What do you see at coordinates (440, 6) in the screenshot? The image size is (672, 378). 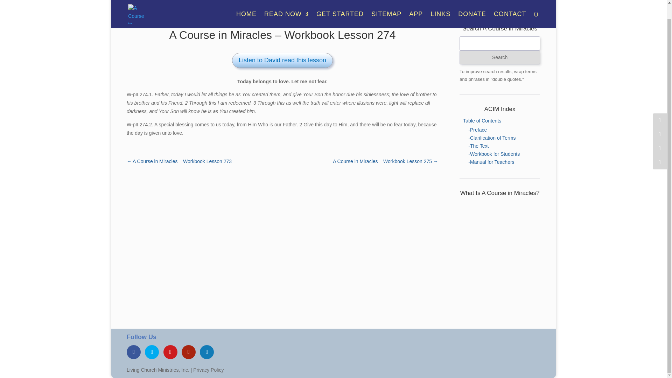 I see `LINKS` at bounding box center [440, 6].